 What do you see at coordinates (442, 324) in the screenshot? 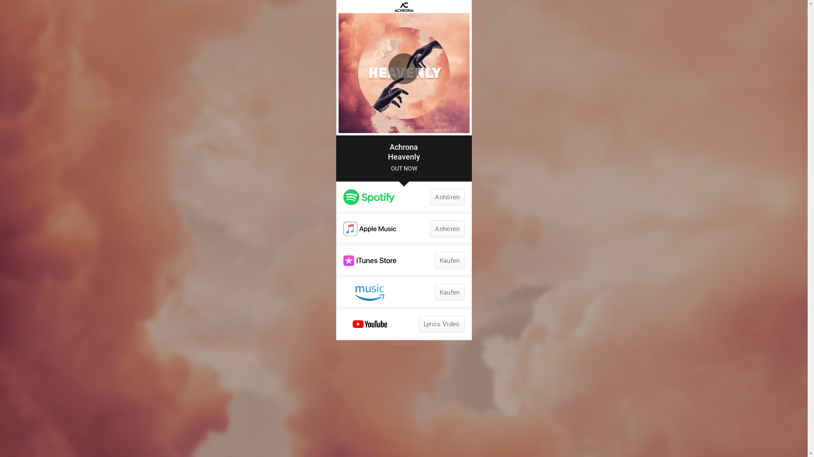
I see `Lyrics Video` at bounding box center [442, 324].